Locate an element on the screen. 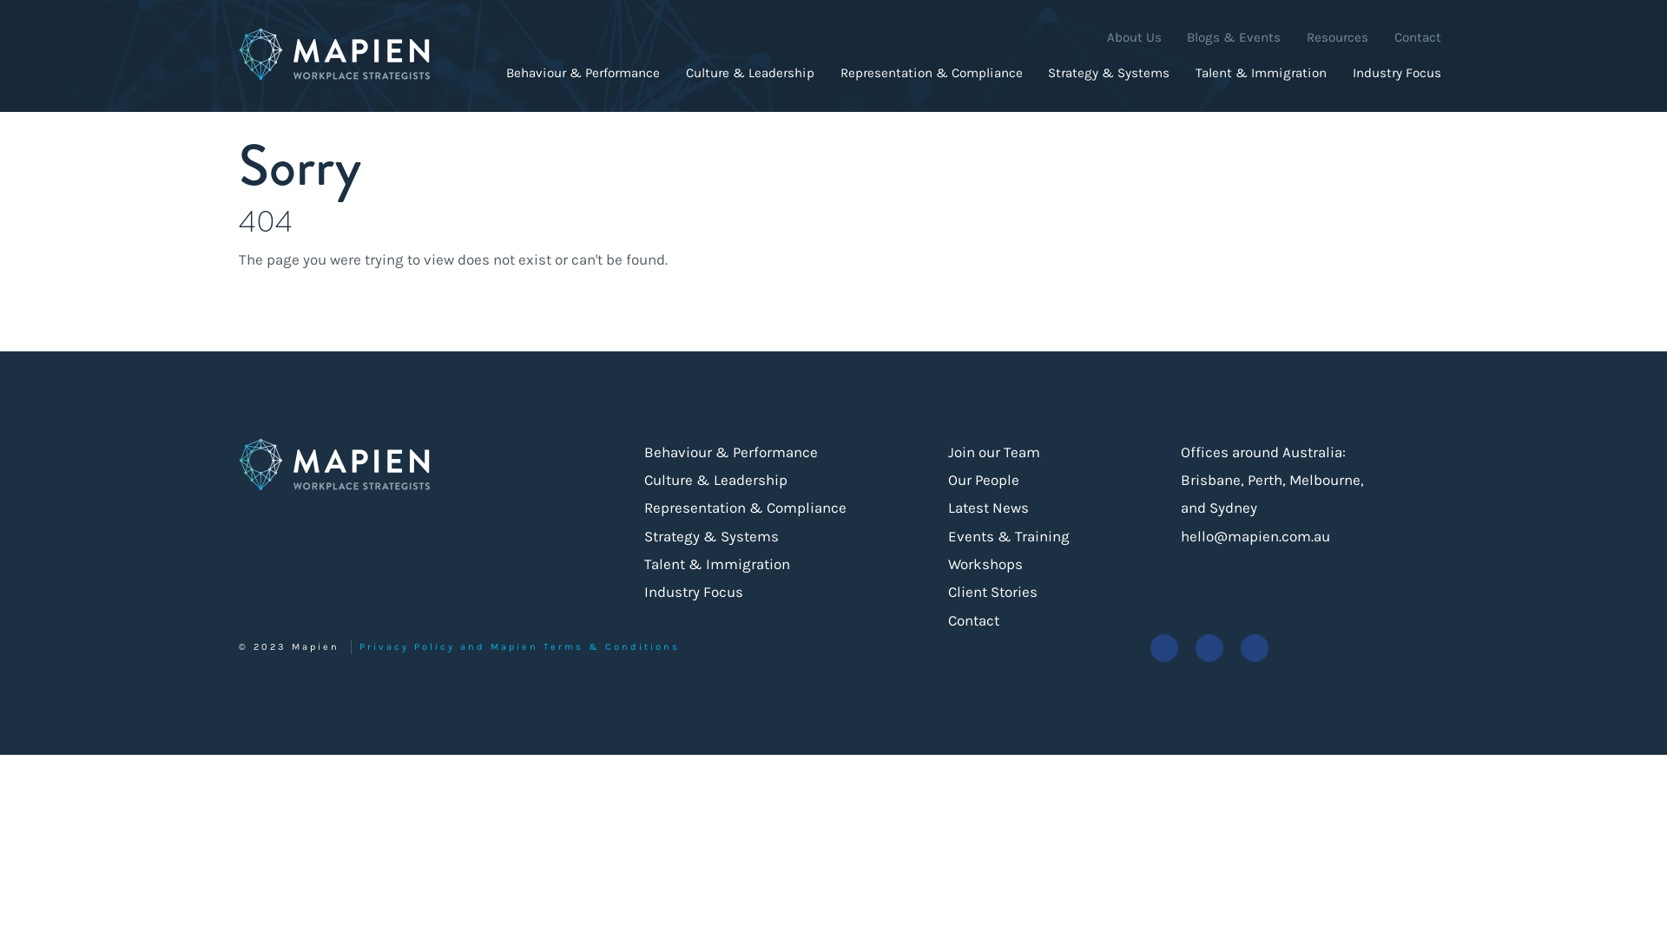 Image resolution: width=1667 pixels, height=937 pixels. Latest News is located at coordinates (988, 508).